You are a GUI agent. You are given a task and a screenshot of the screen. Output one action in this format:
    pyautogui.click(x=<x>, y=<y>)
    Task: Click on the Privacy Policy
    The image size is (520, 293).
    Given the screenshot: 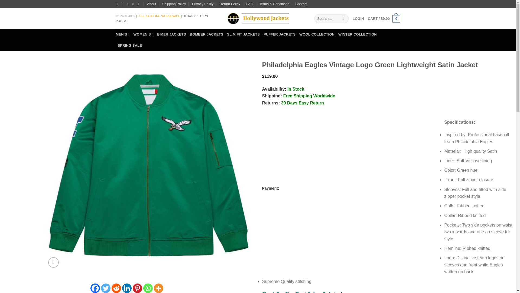 What is the action you would take?
    pyautogui.click(x=203, y=4)
    